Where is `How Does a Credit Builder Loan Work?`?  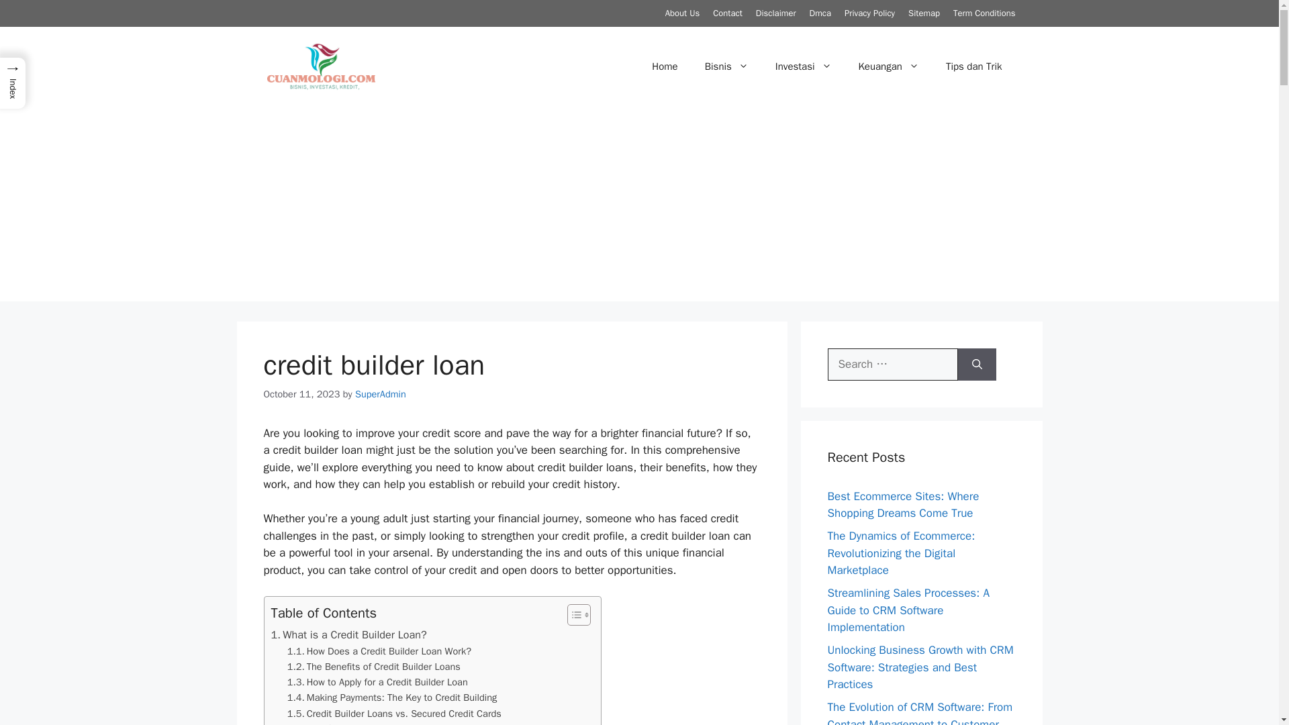
How Does a Credit Builder Loan Work? is located at coordinates (379, 651).